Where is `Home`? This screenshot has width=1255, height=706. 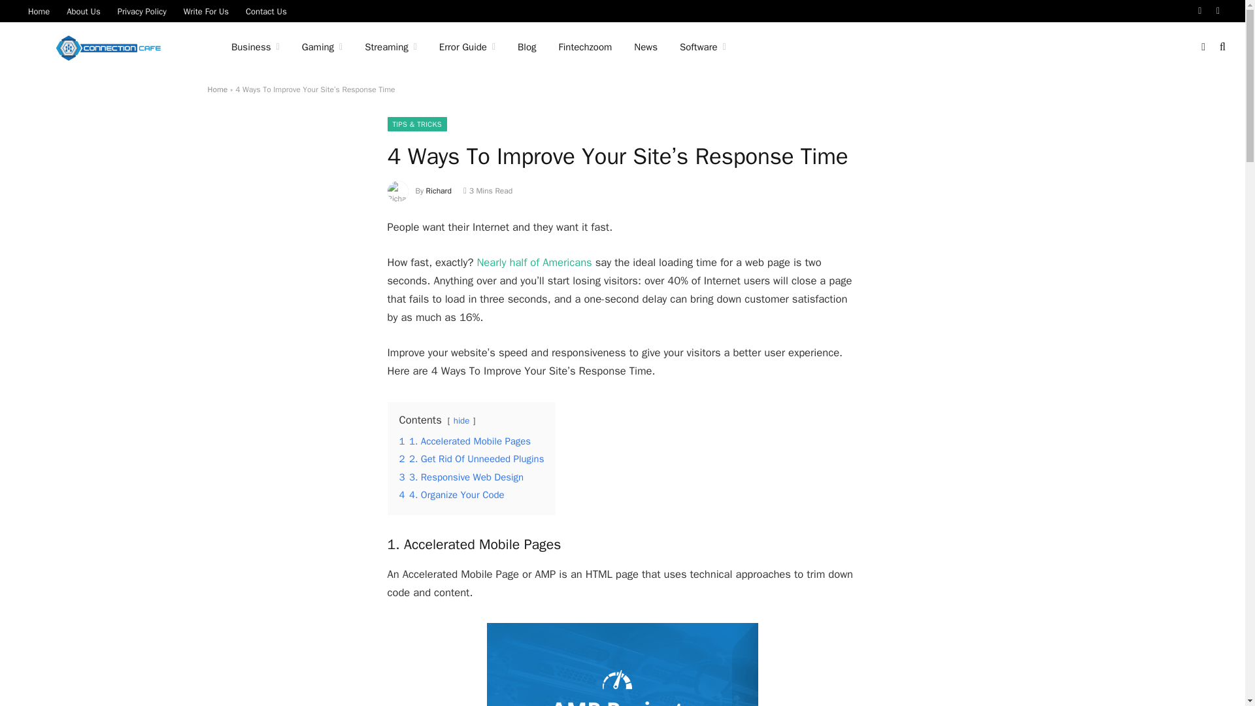 Home is located at coordinates (218, 89).